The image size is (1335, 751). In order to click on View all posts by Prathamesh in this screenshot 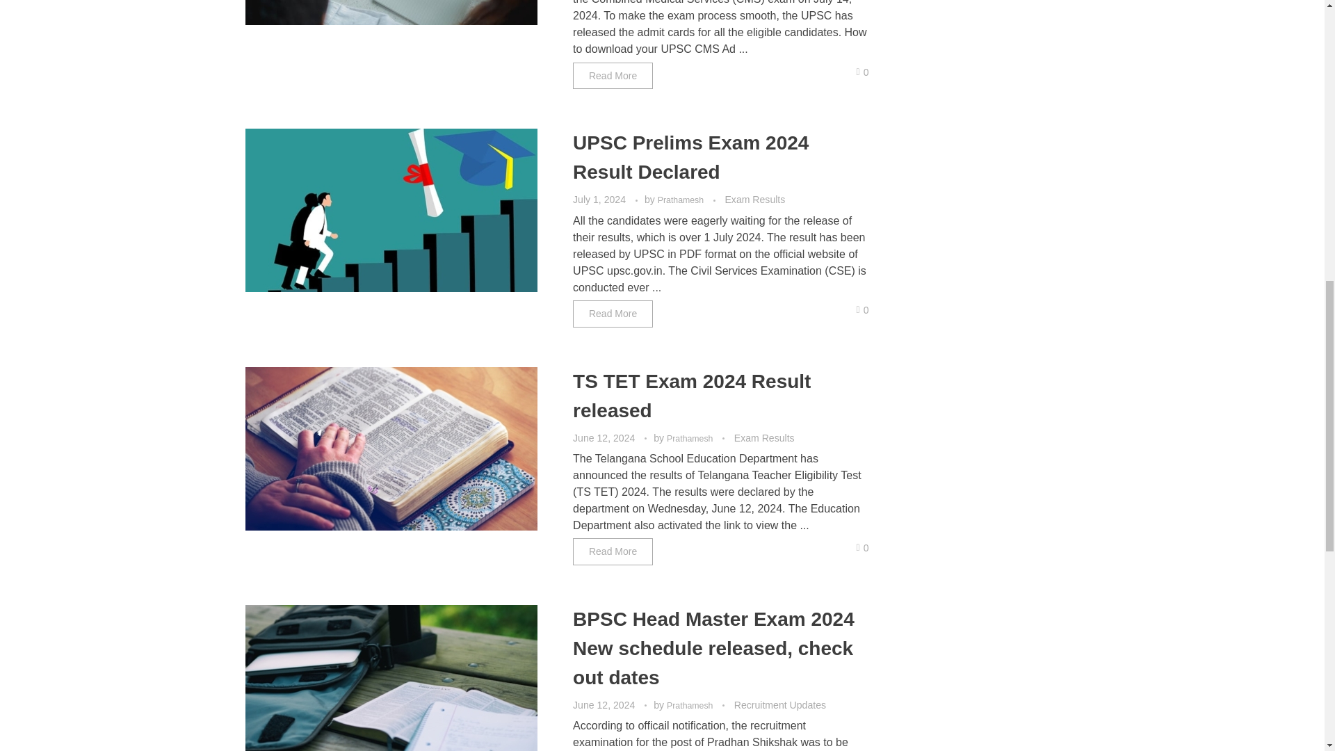, I will do `click(691, 439)`.